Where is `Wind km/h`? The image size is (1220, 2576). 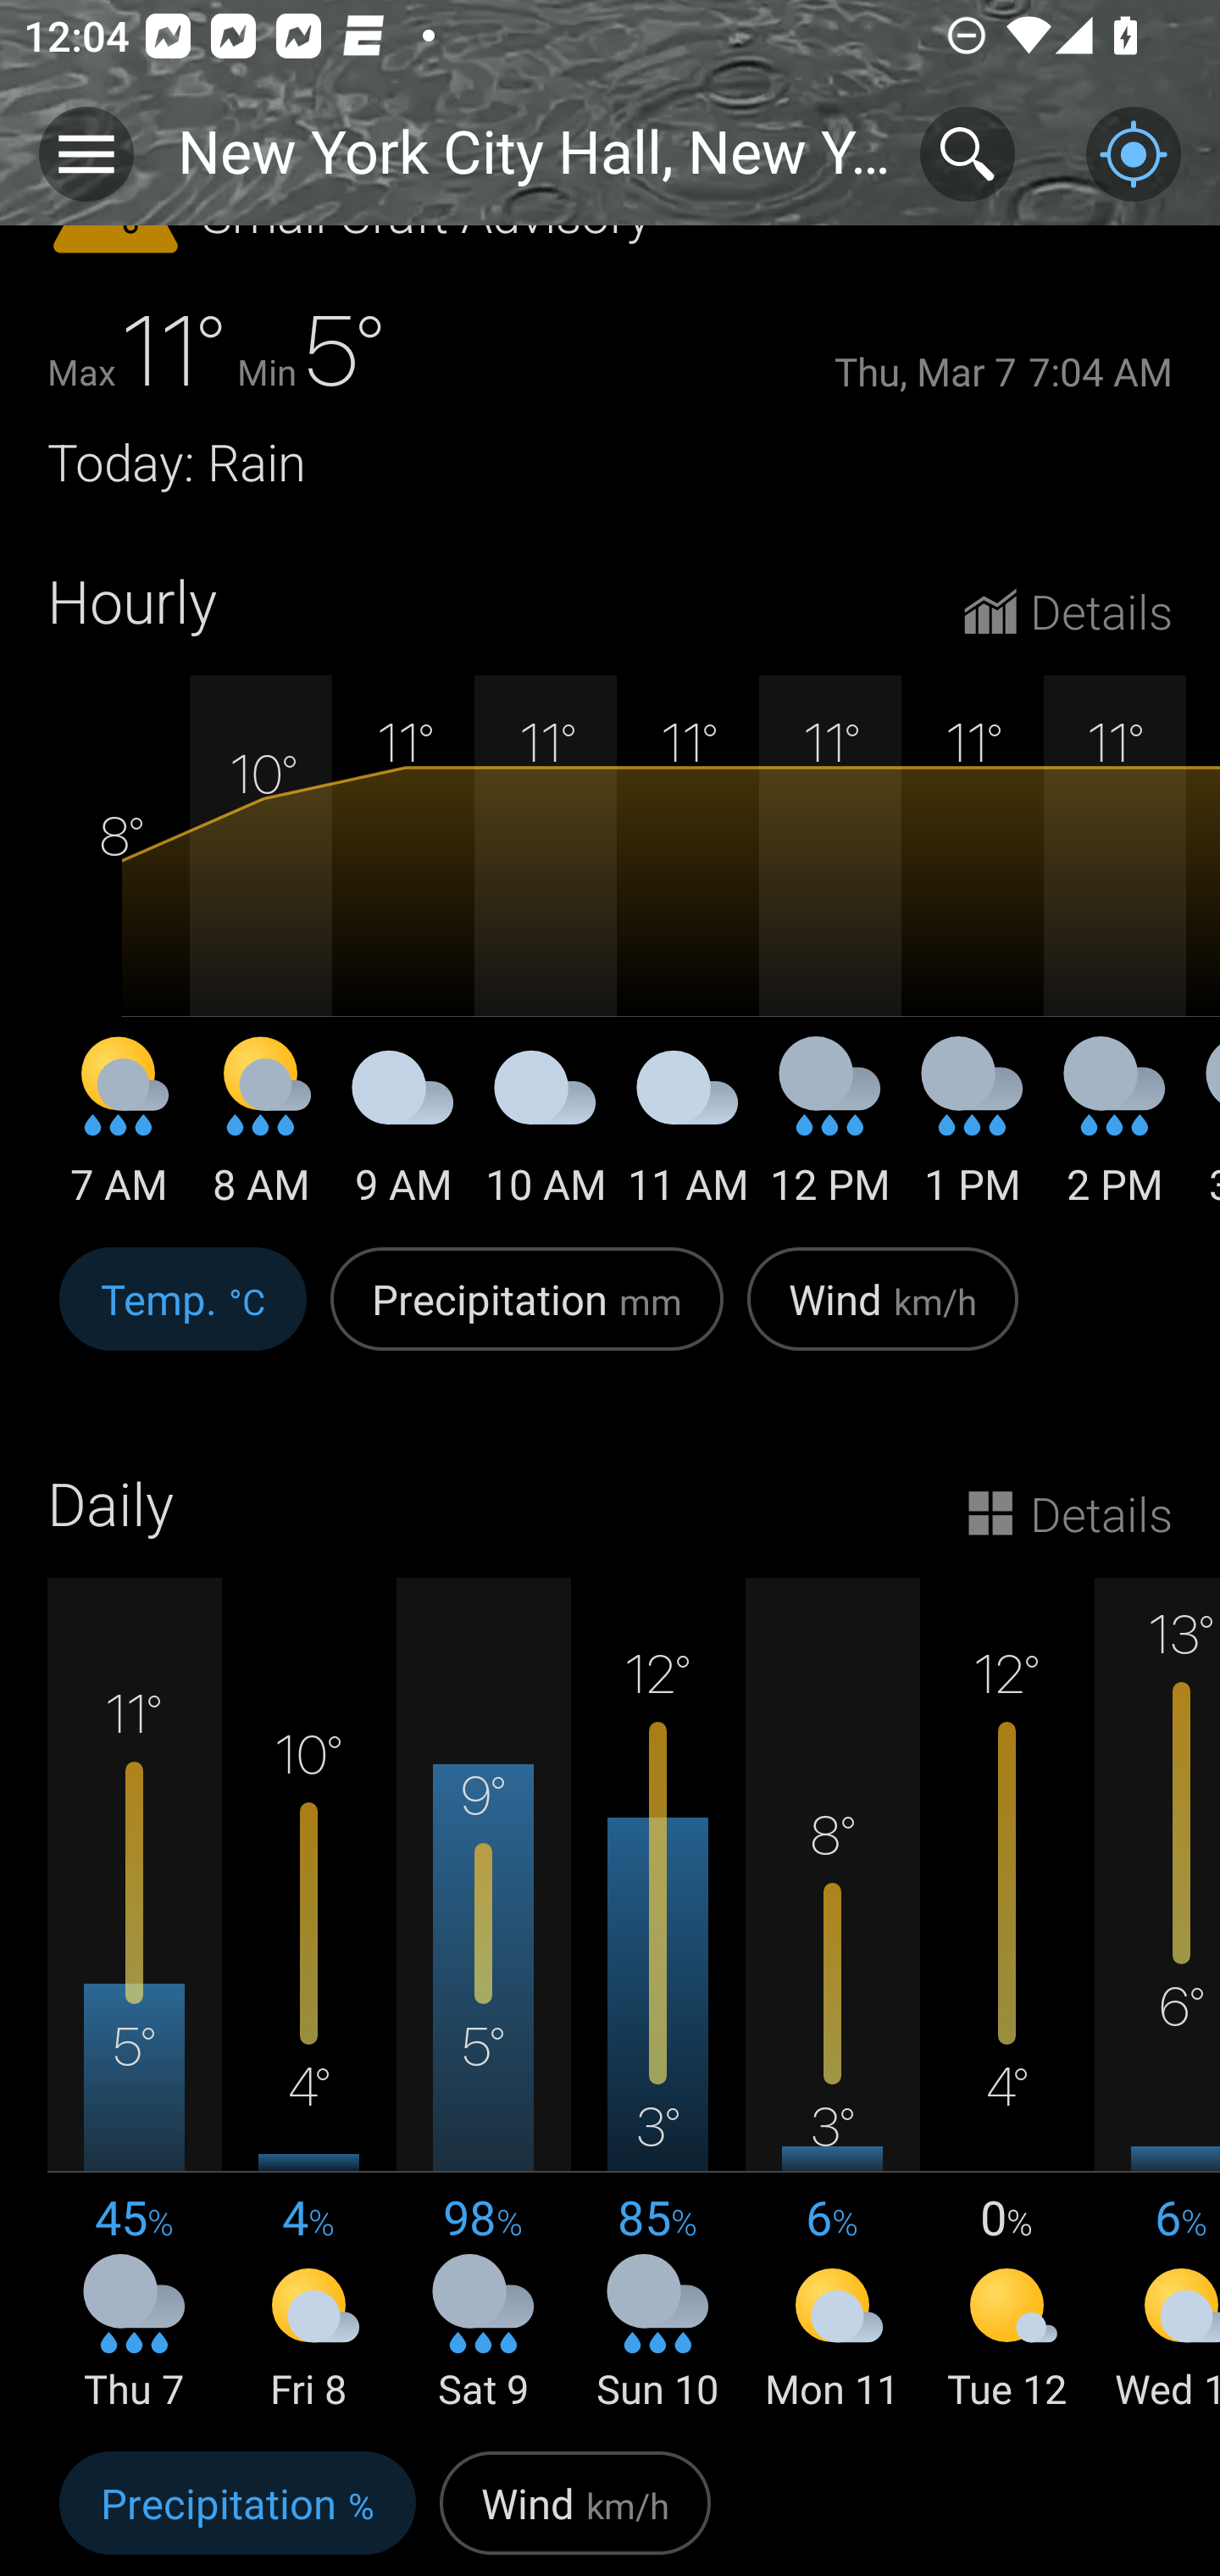
Wind km/h is located at coordinates (883, 1317).